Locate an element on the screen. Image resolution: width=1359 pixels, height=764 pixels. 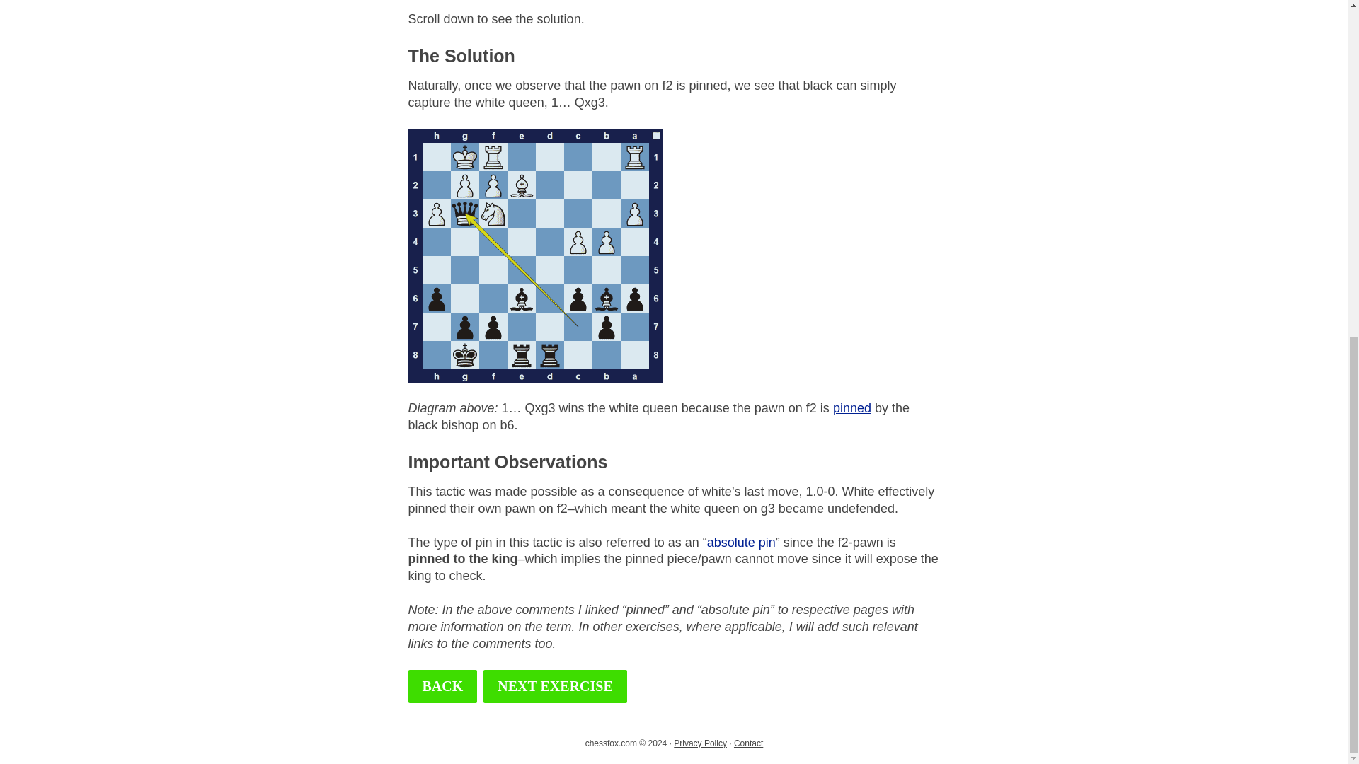
BACK is located at coordinates (442, 686).